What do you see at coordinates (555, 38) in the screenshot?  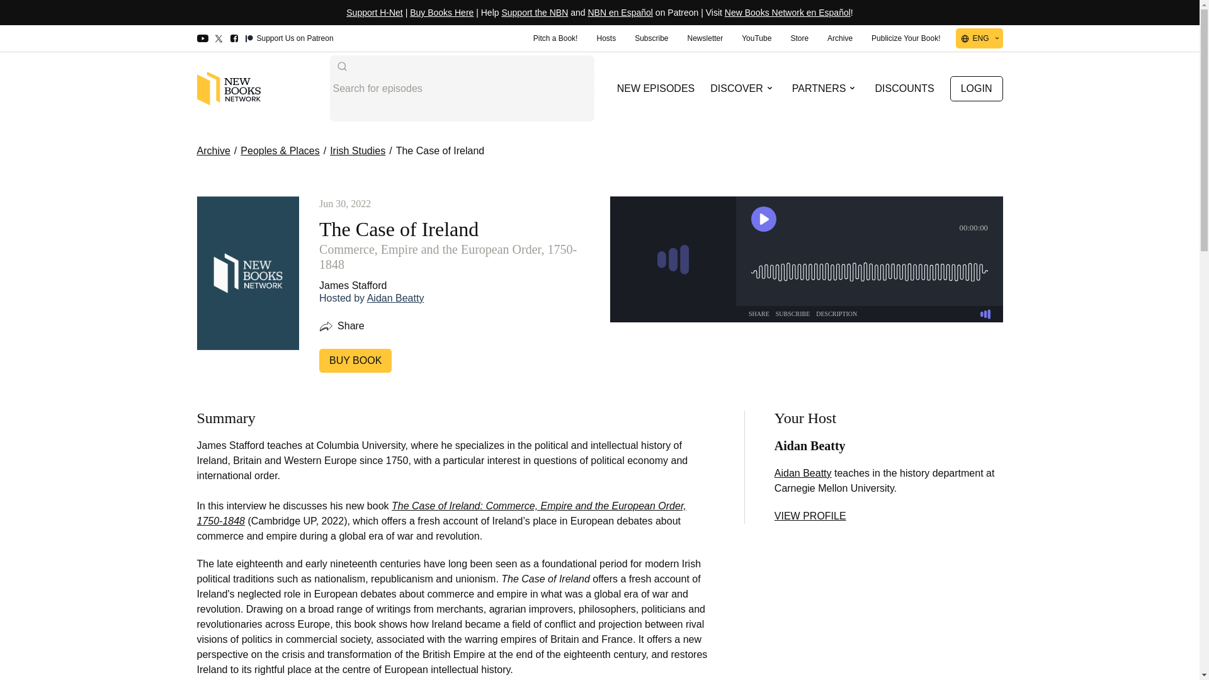 I see `Pitch a Book!` at bounding box center [555, 38].